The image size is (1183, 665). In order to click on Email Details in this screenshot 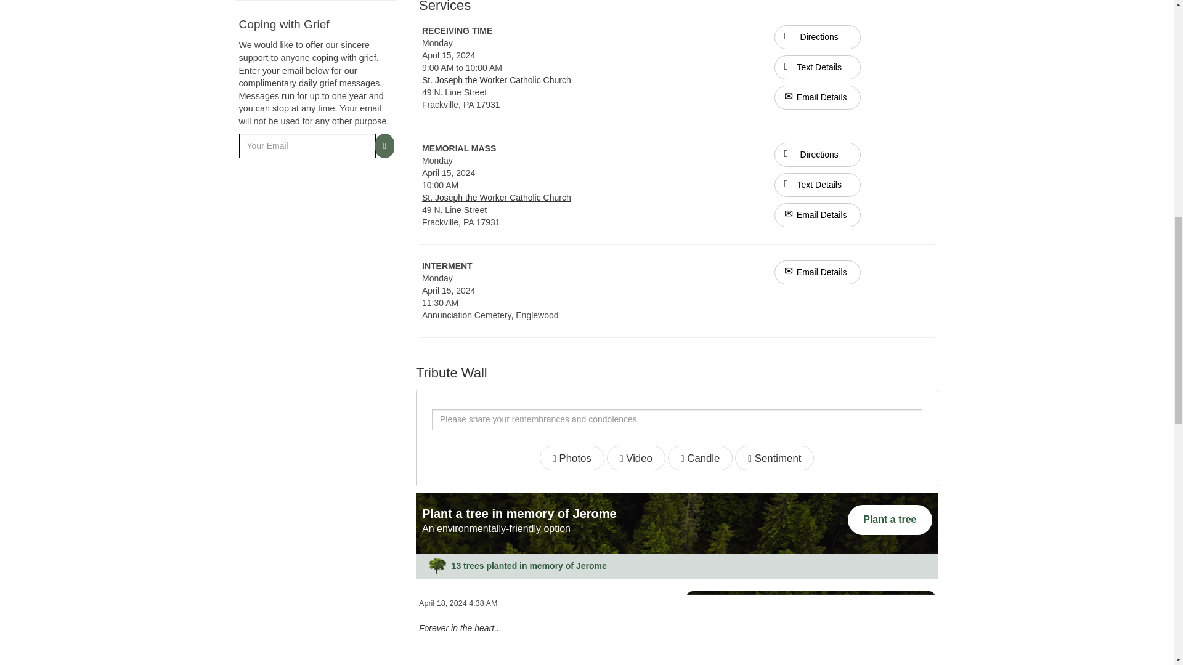, I will do `click(818, 272)`.